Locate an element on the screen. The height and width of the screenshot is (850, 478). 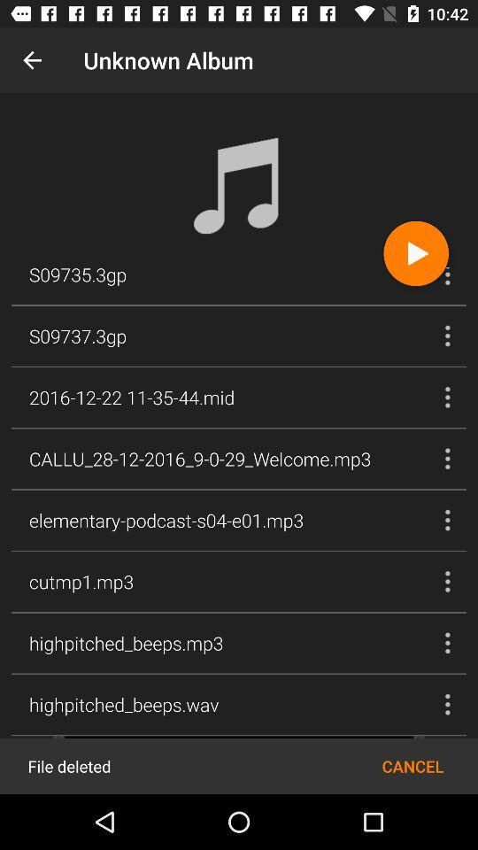
open the icon to the left of the unknown album app is located at coordinates (32, 60).